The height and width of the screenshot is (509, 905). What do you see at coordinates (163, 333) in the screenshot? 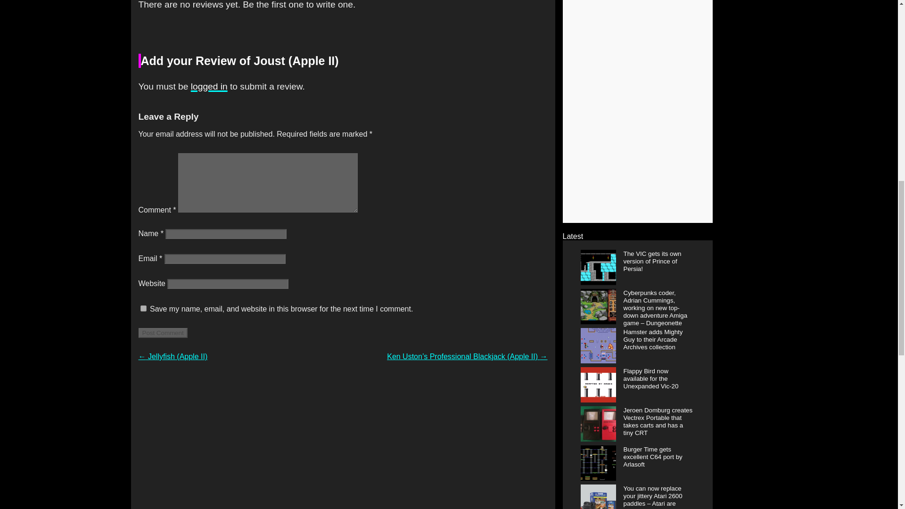
I see `Post Comment` at bounding box center [163, 333].